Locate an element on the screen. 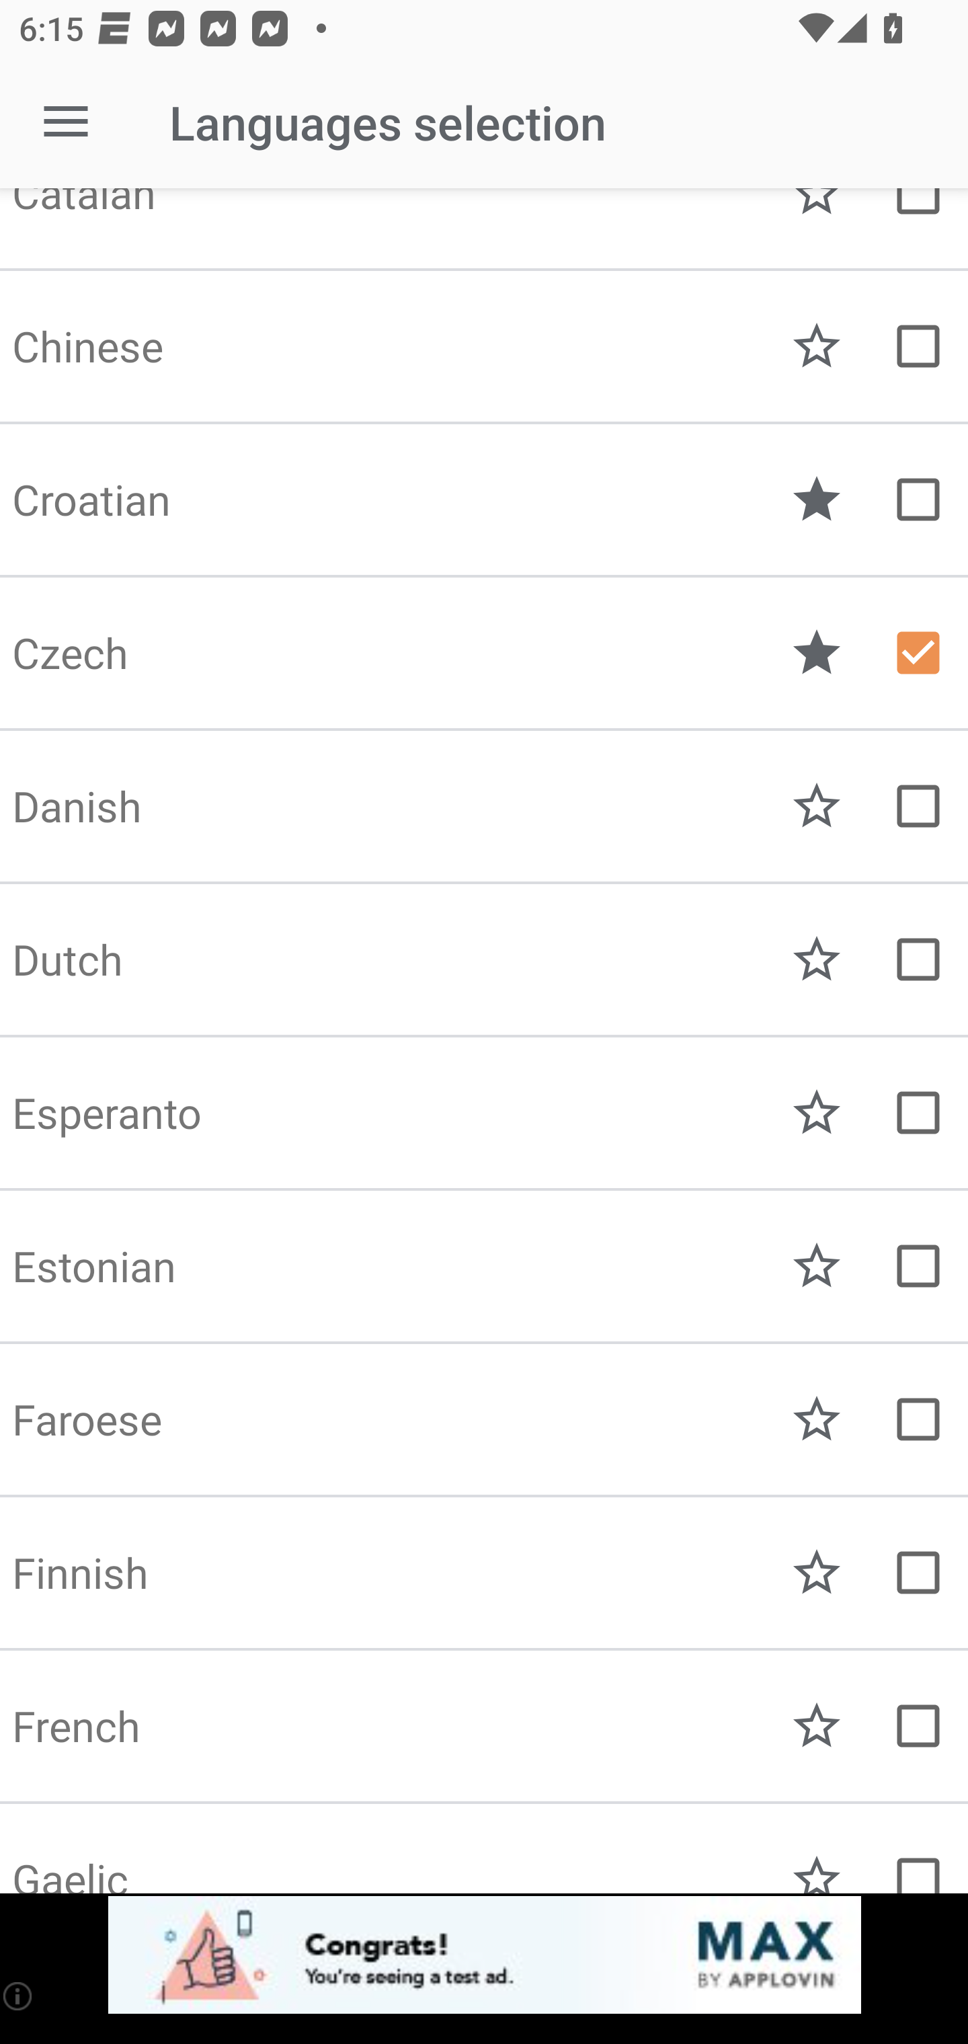  UnFavorite is located at coordinates (817, 500).